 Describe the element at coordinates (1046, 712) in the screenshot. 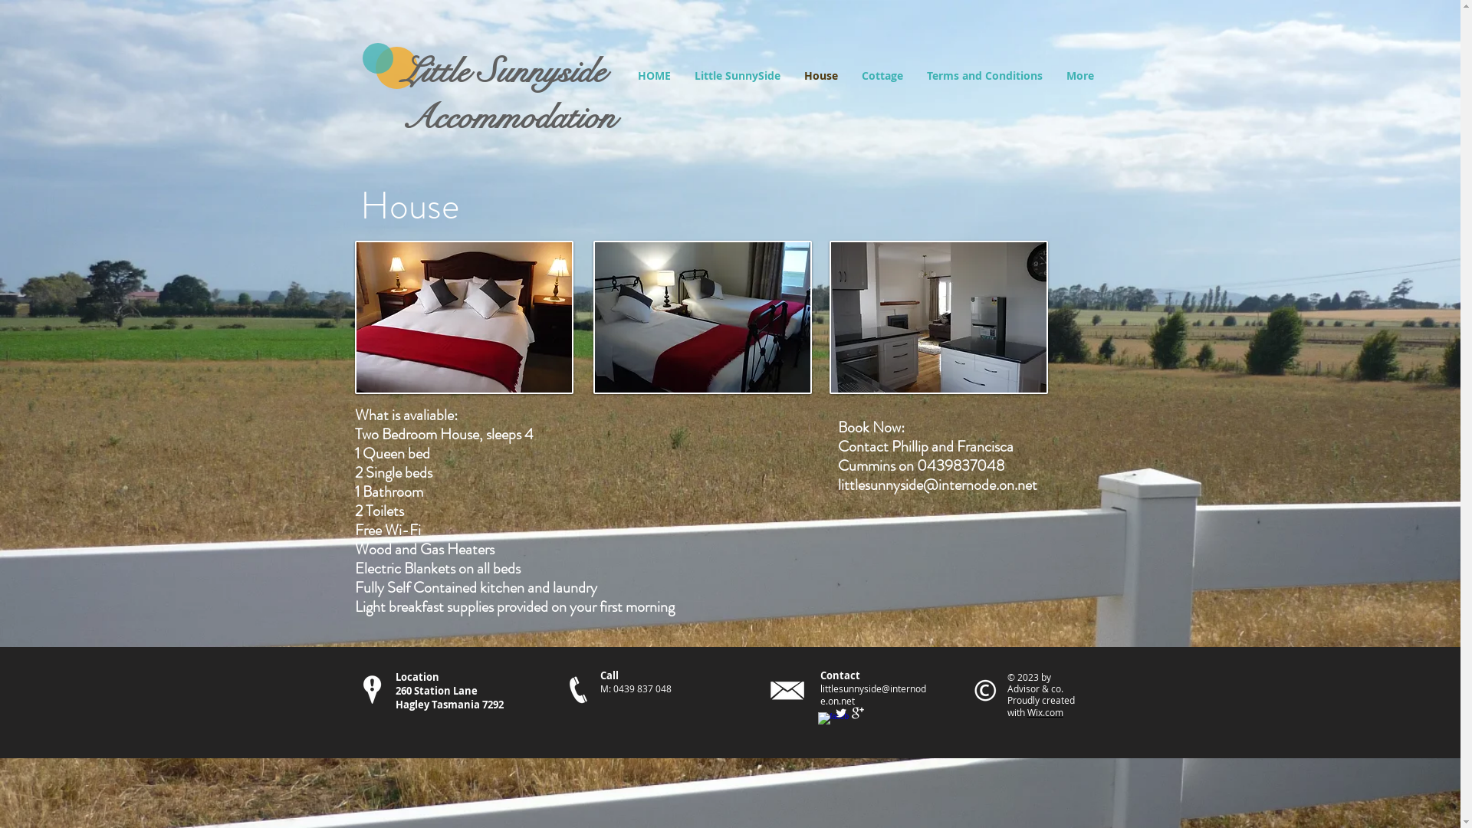

I see `Wix.com` at that location.